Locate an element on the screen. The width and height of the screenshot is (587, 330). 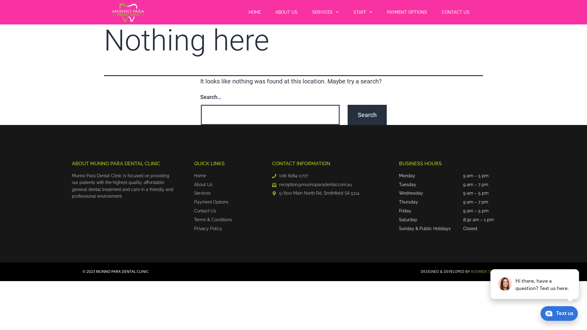
Home is located at coordinates (200, 176).